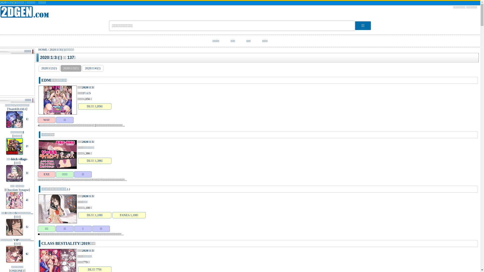 The image size is (484, 272). Describe the element at coordinates (17, 109) in the screenshot. I see `TeamKRAMA` at that location.